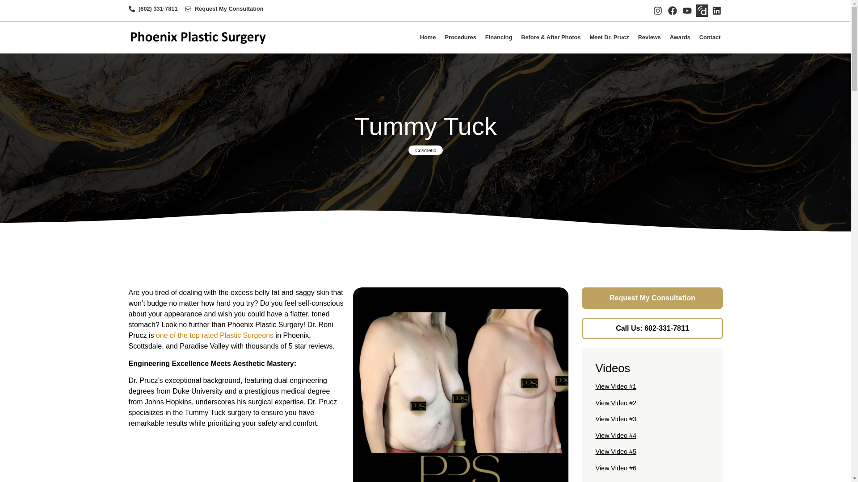 The height and width of the screenshot is (482, 858). I want to click on Financing, so click(498, 37).